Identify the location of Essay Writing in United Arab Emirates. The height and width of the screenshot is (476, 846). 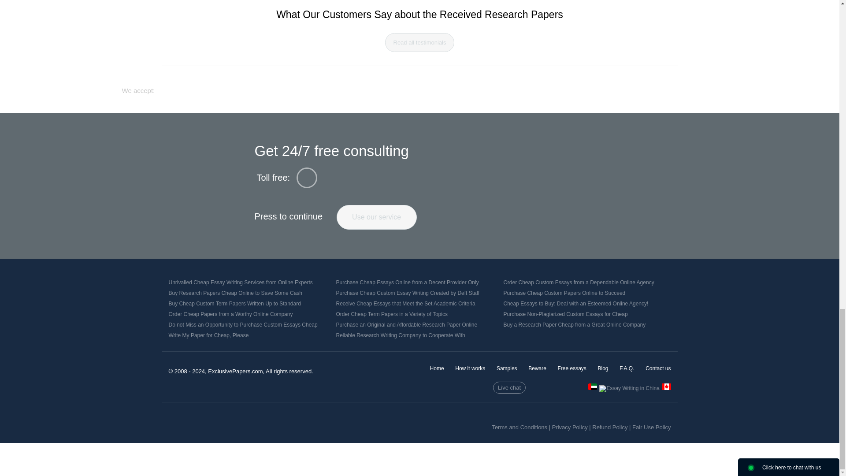
(592, 387).